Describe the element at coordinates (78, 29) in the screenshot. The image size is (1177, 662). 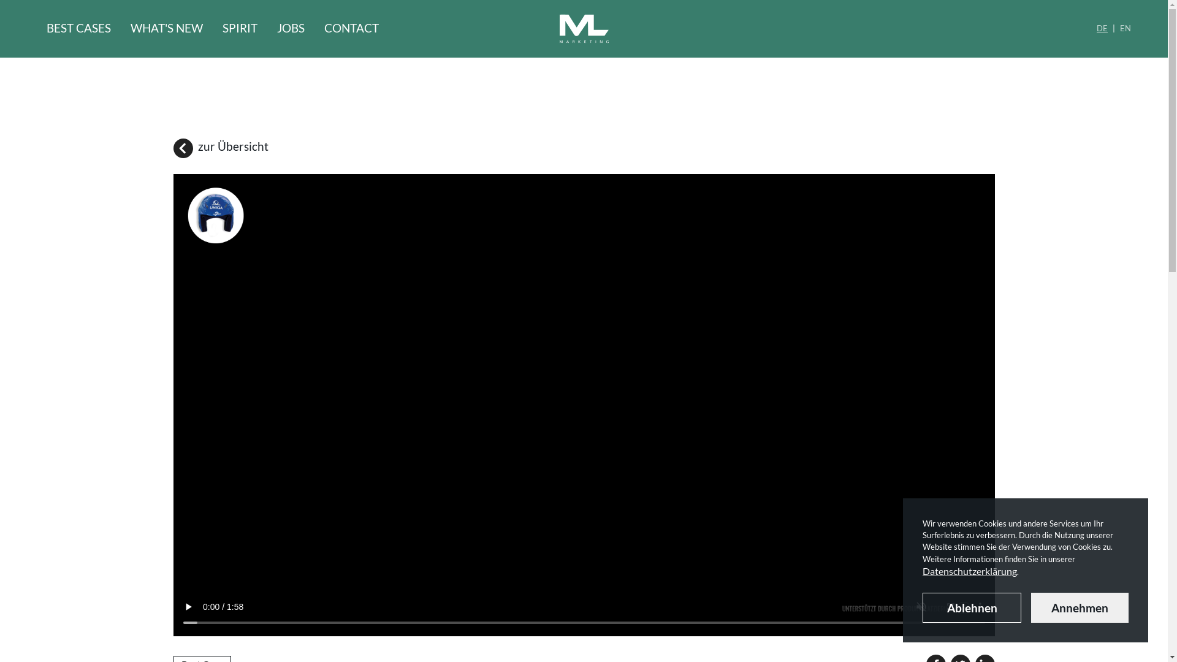
I see `BEST CASES` at that location.